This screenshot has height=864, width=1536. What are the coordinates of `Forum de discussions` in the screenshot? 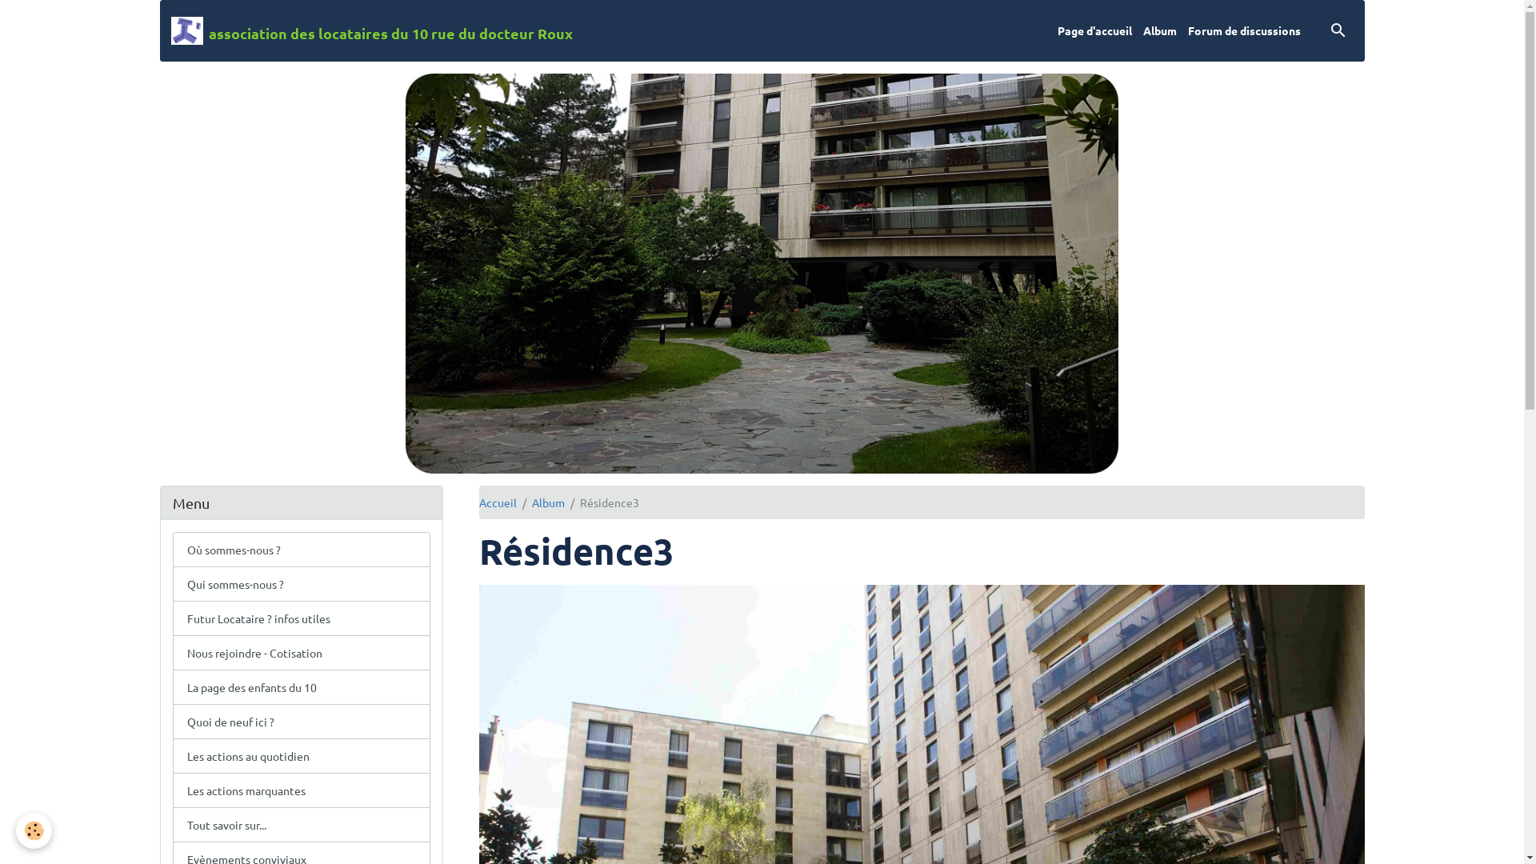 It's located at (1245, 30).